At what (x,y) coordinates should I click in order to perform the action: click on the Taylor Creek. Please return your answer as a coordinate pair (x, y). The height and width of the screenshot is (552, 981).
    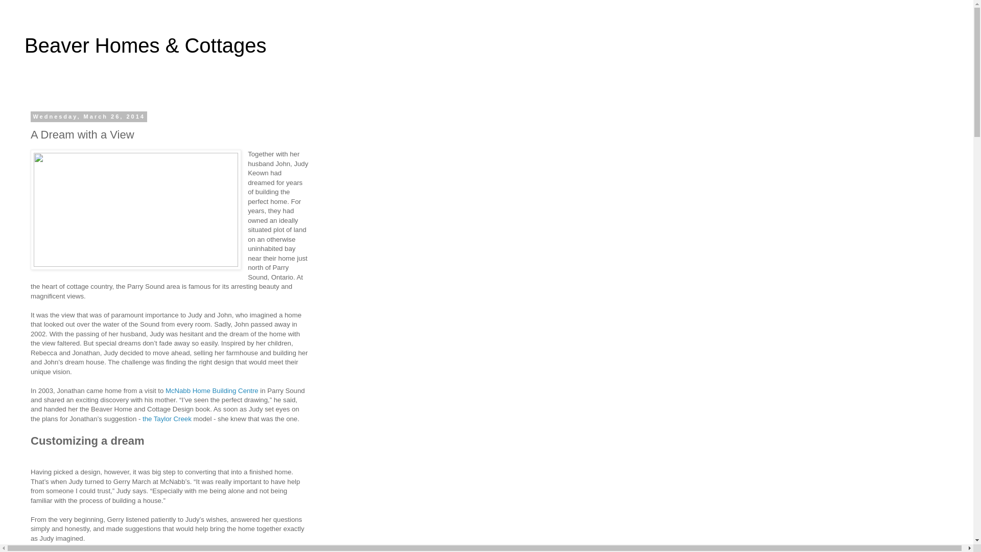
    Looking at the image, I should click on (167, 419).